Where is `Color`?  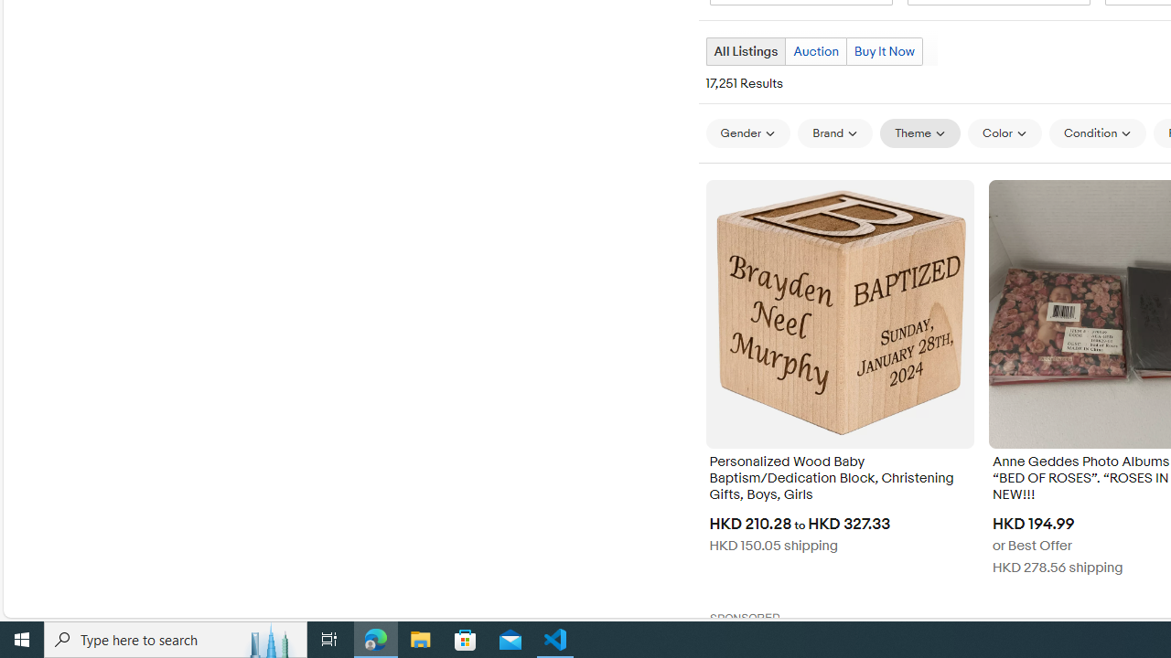
Color is located at coordinates (1004, 133).